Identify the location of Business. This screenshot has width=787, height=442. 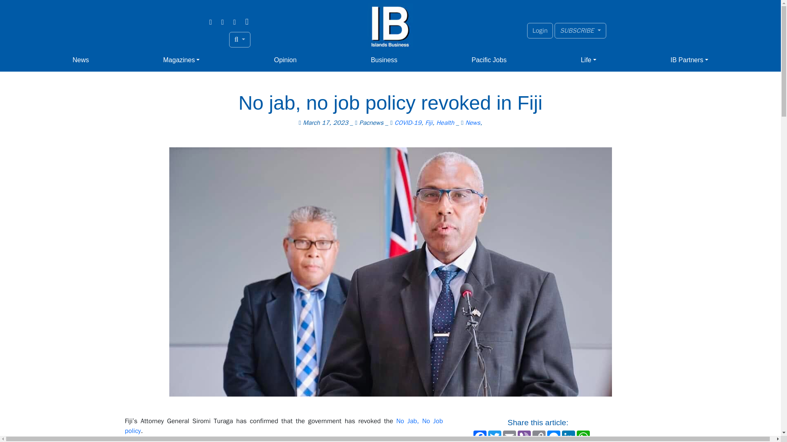
(384, 60).